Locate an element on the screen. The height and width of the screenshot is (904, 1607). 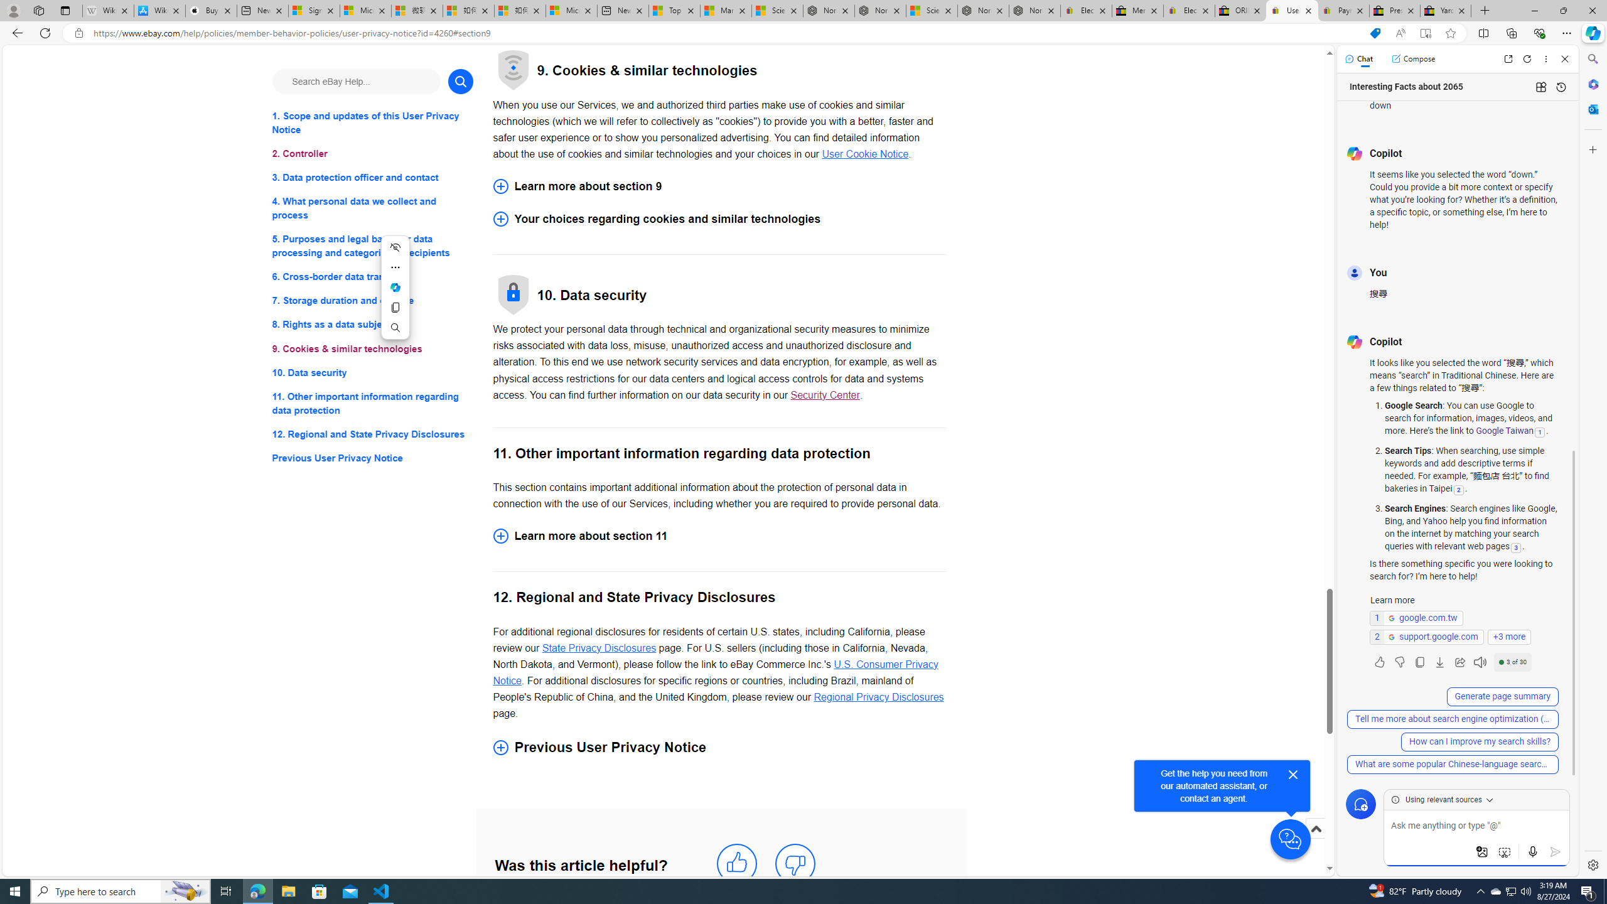
Copy is located at coordinates (395, 307).